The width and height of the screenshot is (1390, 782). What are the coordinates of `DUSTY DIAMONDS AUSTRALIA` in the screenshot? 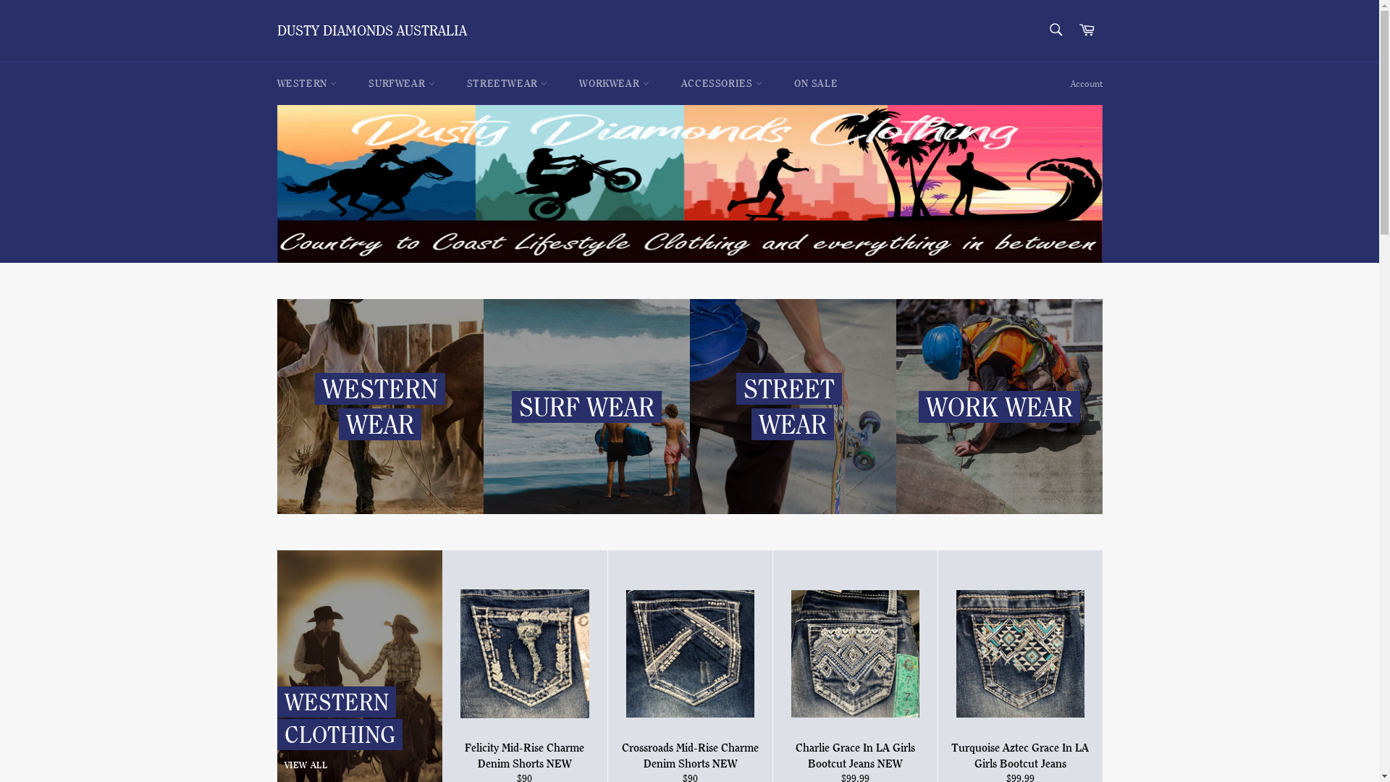 It's located at (371, 31).